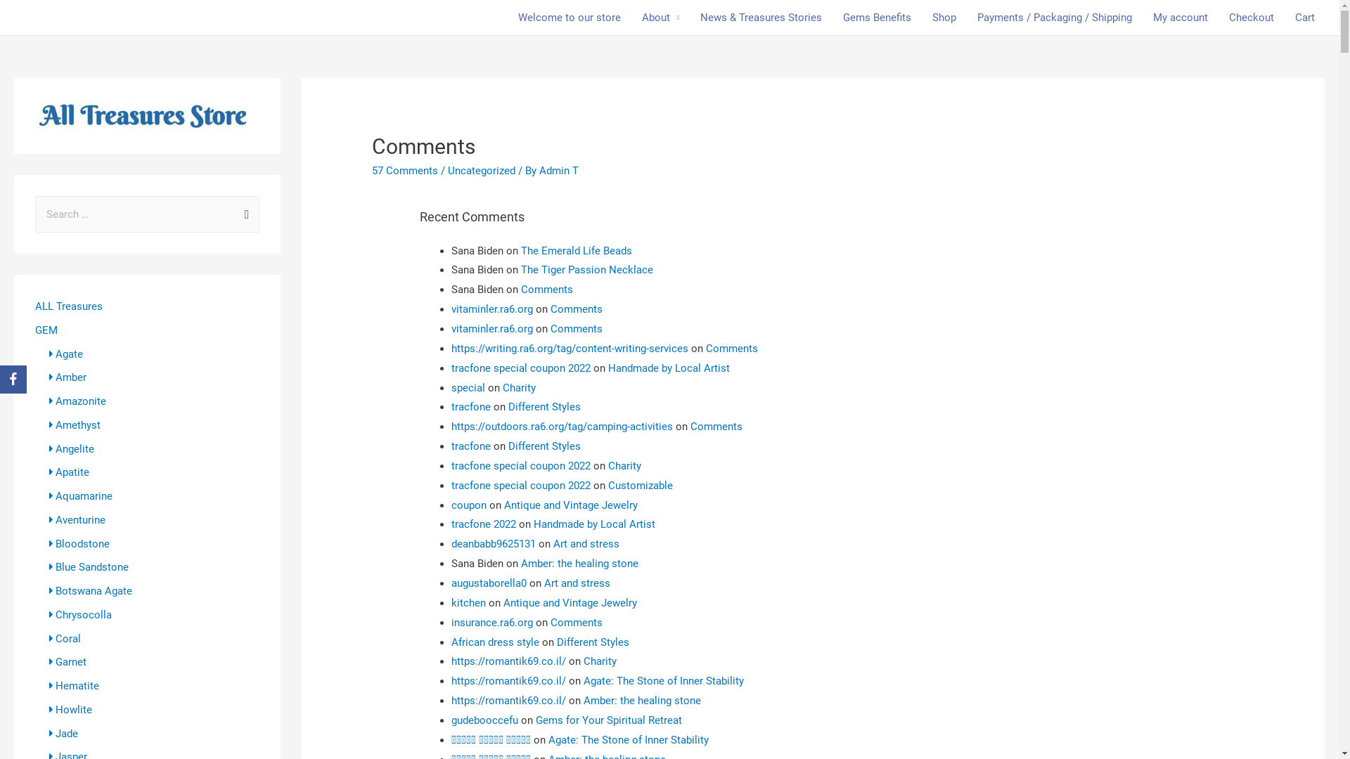  I want to click on Handmade by Local Artist, so click(669, 368).